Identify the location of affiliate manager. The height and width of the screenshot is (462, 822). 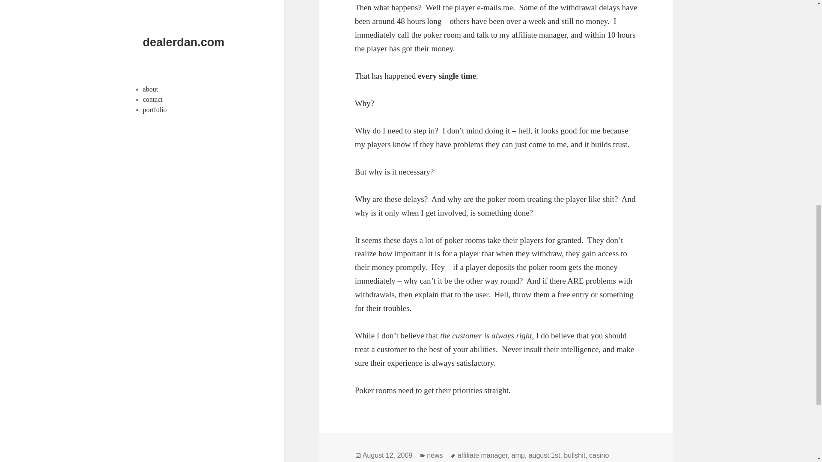
(483, 455).